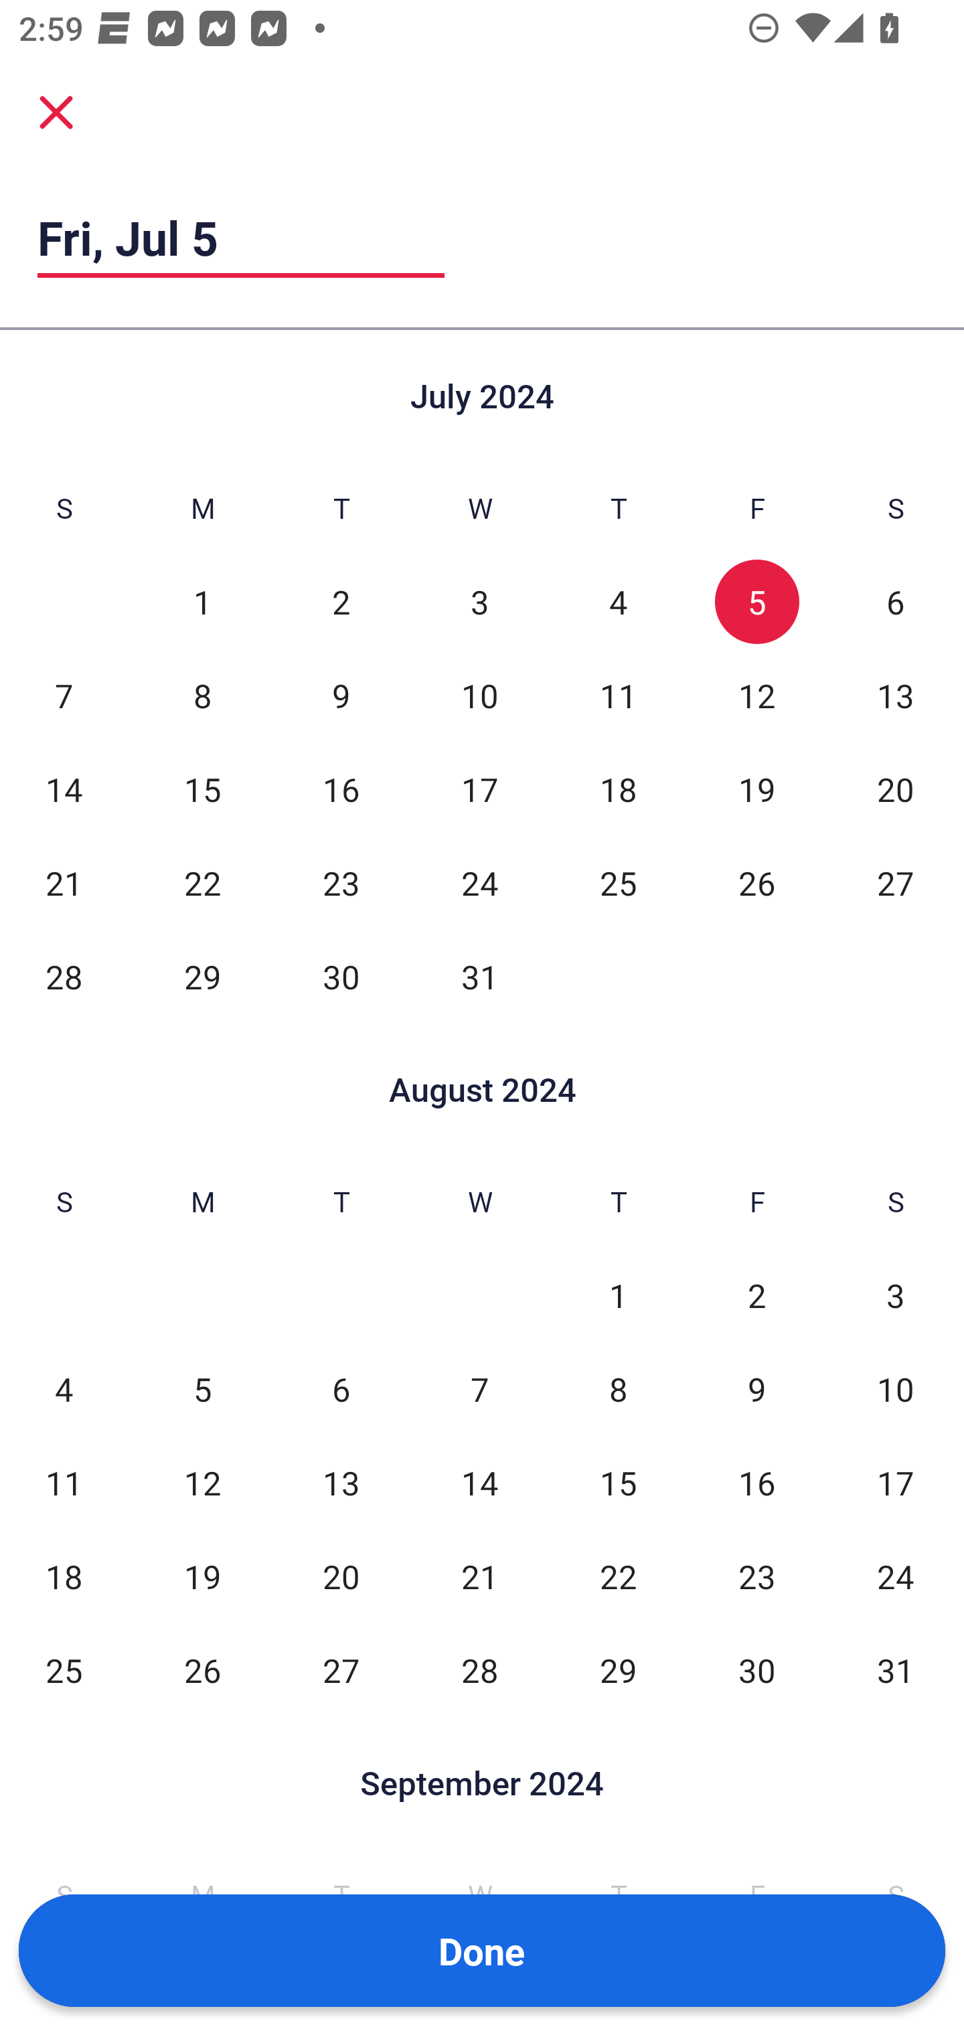 The image size is (964, 2035). I want to click on 16 Tue, Jul 16, Not Selected, so click(341, 789).